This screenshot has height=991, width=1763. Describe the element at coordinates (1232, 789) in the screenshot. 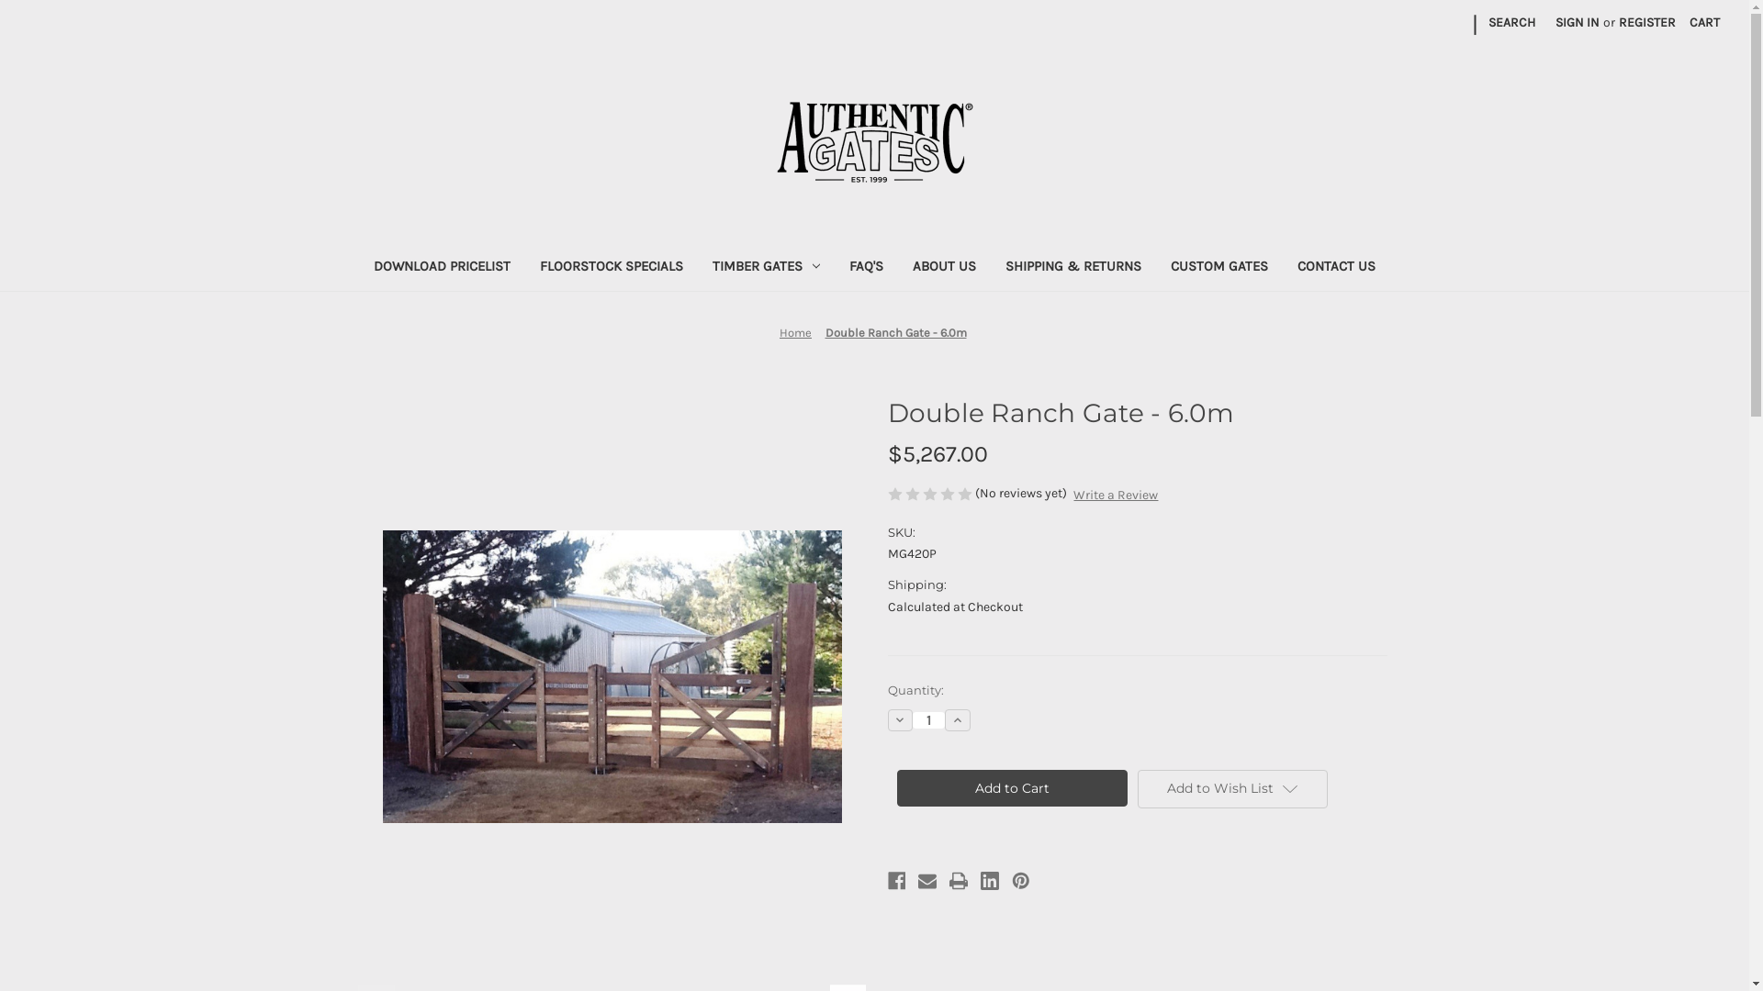

I see `Add to Wish List` at that location.